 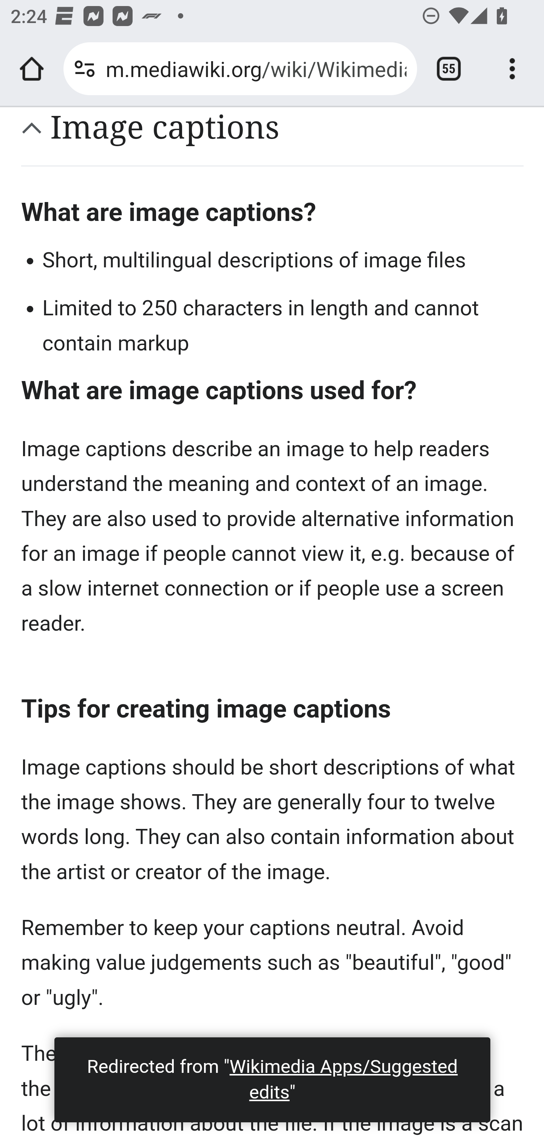 I want to click on Customize and control Google Chrome, so click(x=512, y=69).